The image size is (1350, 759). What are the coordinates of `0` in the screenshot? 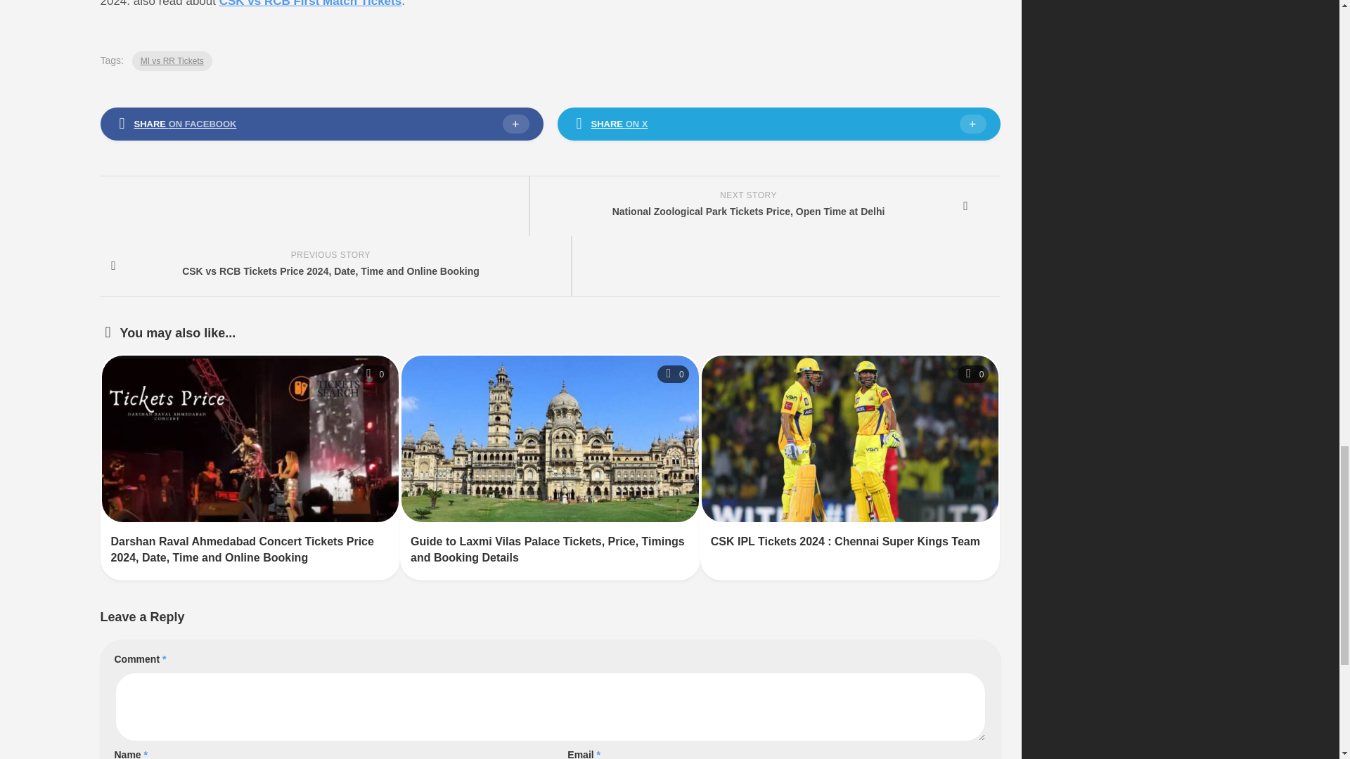 It's located at (973, 374).